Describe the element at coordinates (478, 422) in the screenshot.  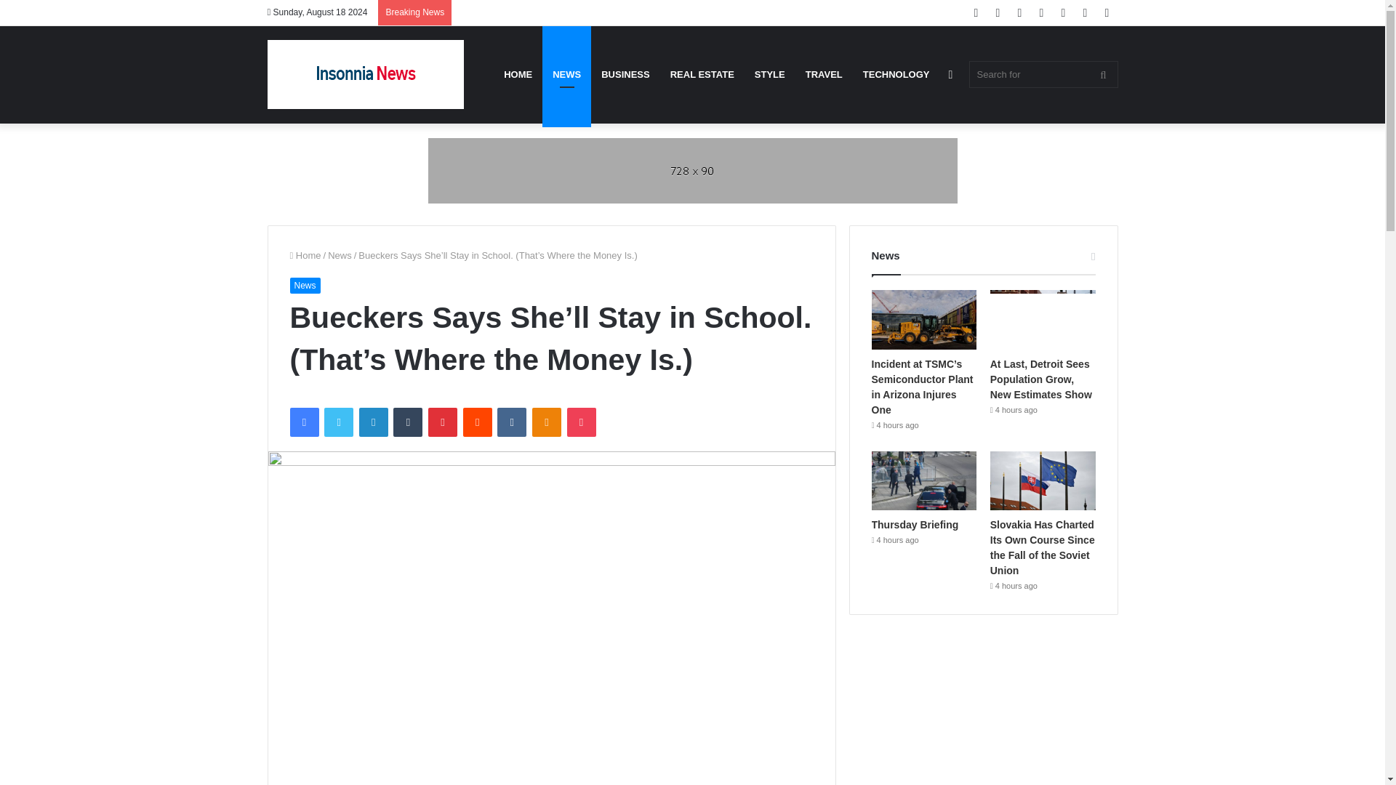
I see `Reddit` at that location.